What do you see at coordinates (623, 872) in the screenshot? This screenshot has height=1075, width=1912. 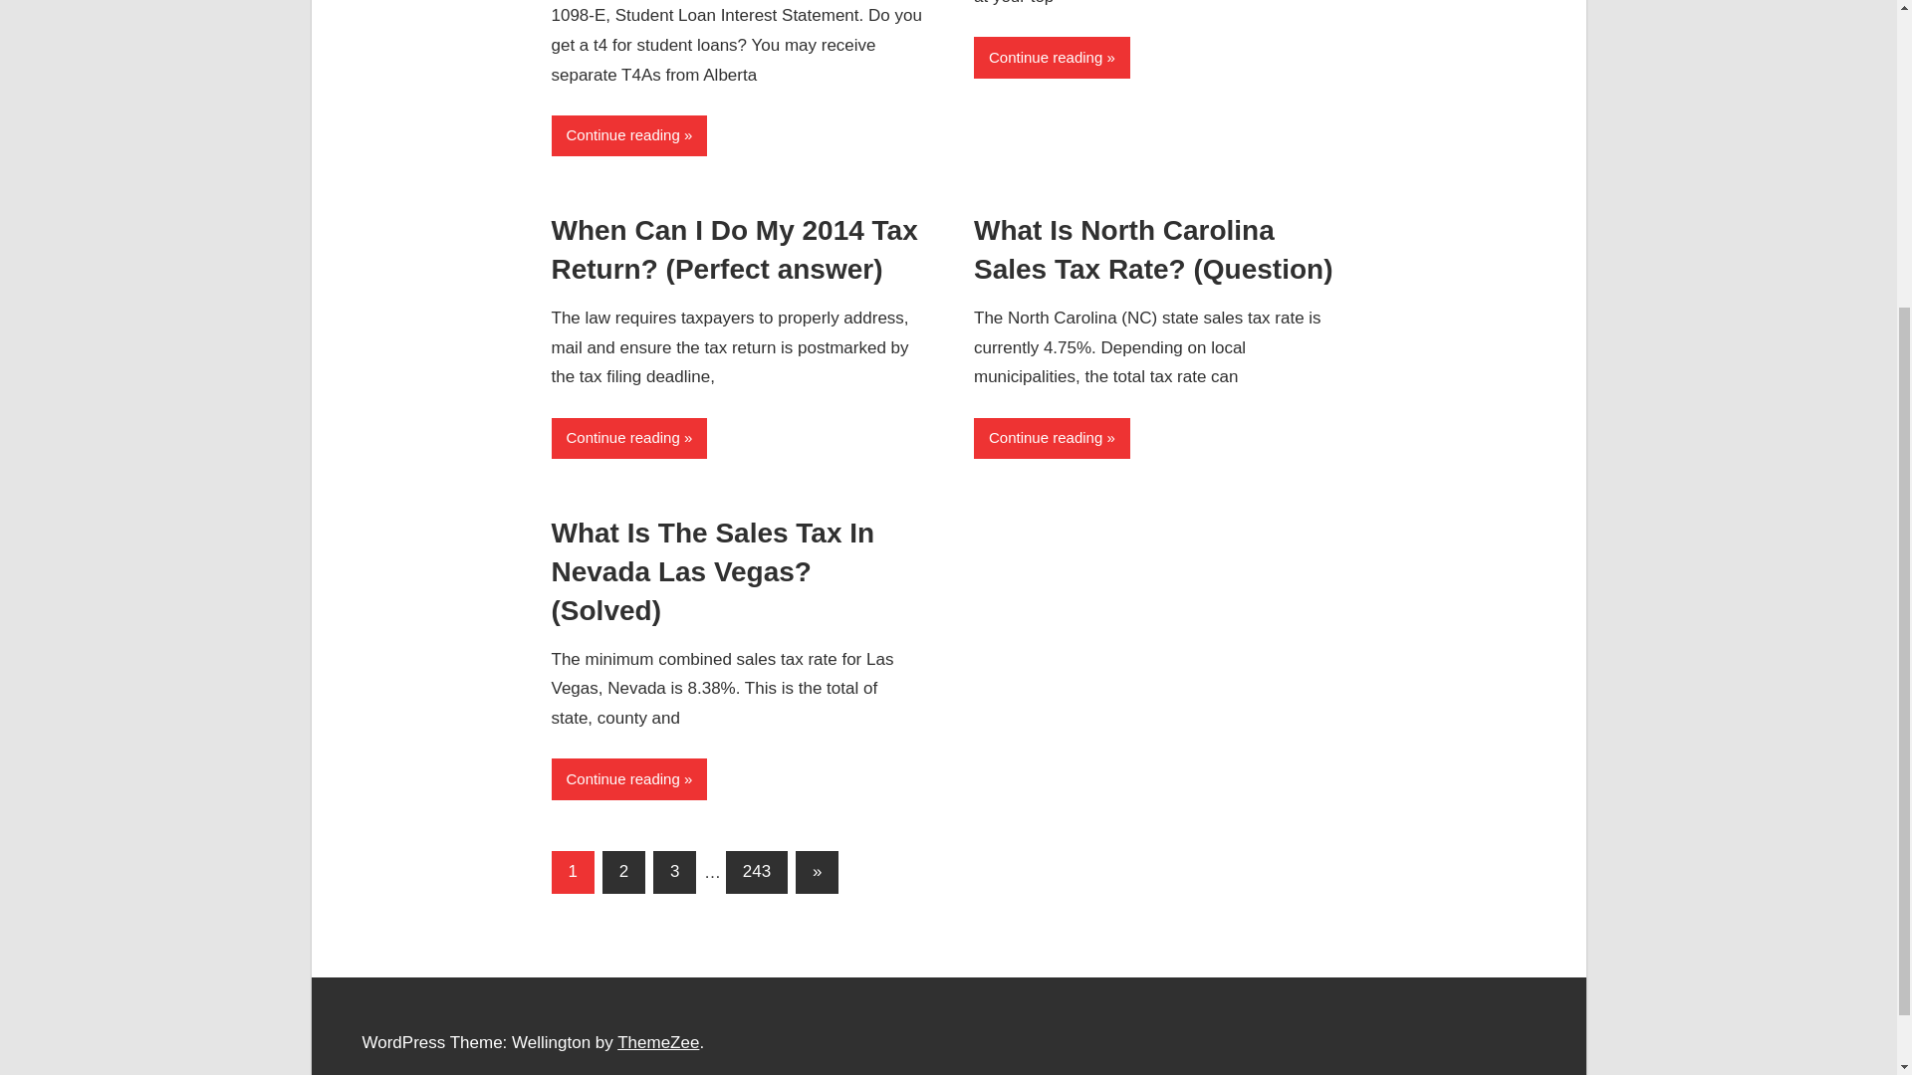 I see `2` at bounding box center [623, 872].